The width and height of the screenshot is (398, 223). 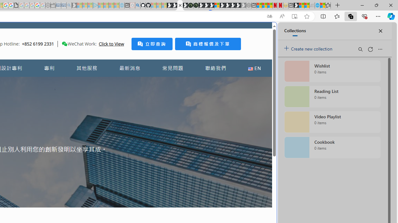 I want to click on Future Focus Report 2024, so click(x=196, y=6).